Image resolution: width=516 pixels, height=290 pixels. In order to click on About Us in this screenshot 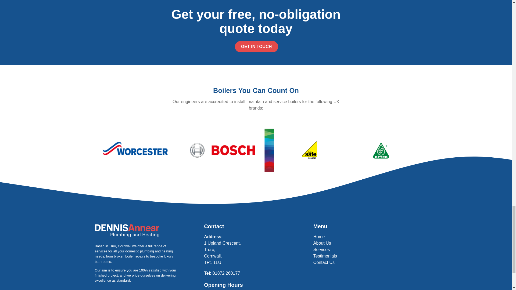, I will do `click(322, 243)`.